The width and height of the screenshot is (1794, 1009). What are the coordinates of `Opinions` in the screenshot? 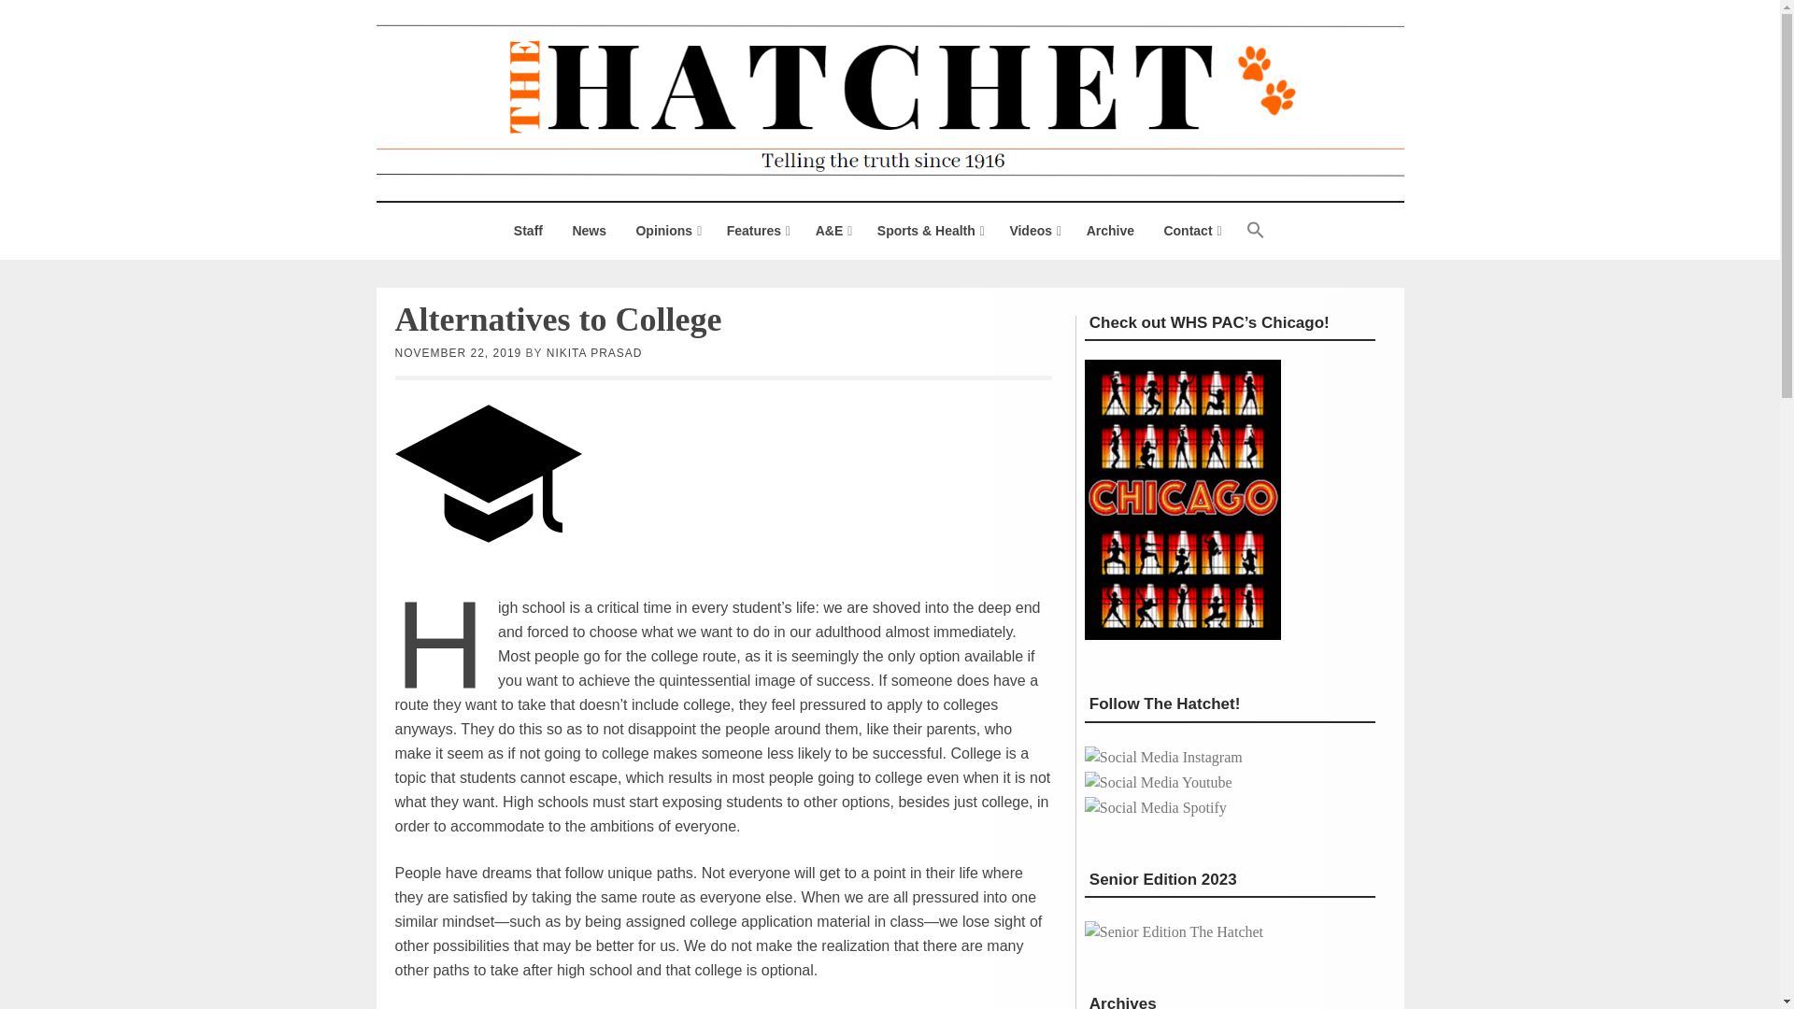 It's located at (665, 231).